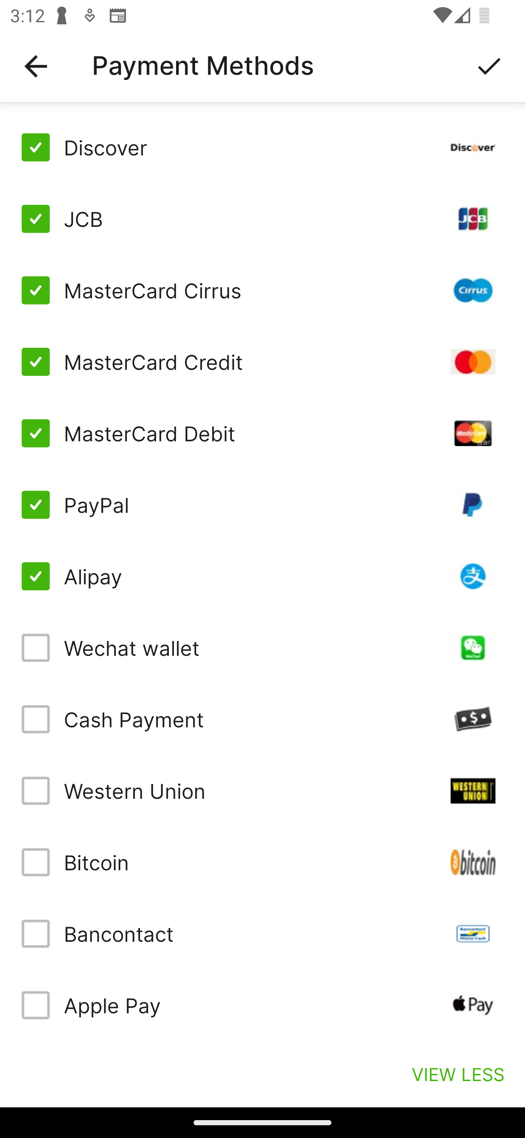 The height and width of the screenshot is (1138, 525). Describe the element at coordinates (262, 505) in the screenshot. I see `PayPal` at that location.